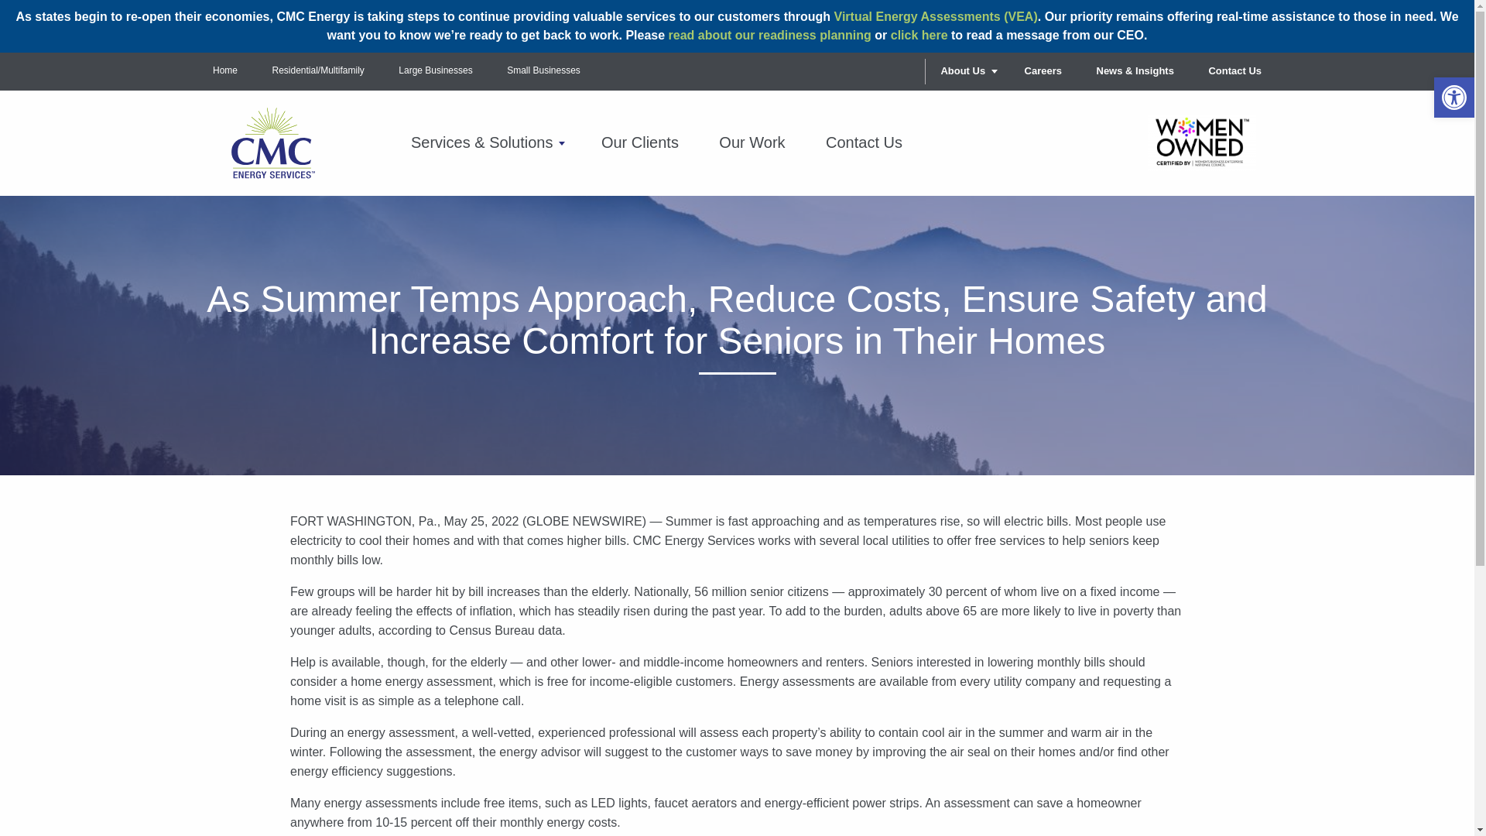 The height and width of the screenshot is (836, 1486). I want to click on Large Businesses, so click(435, 70).